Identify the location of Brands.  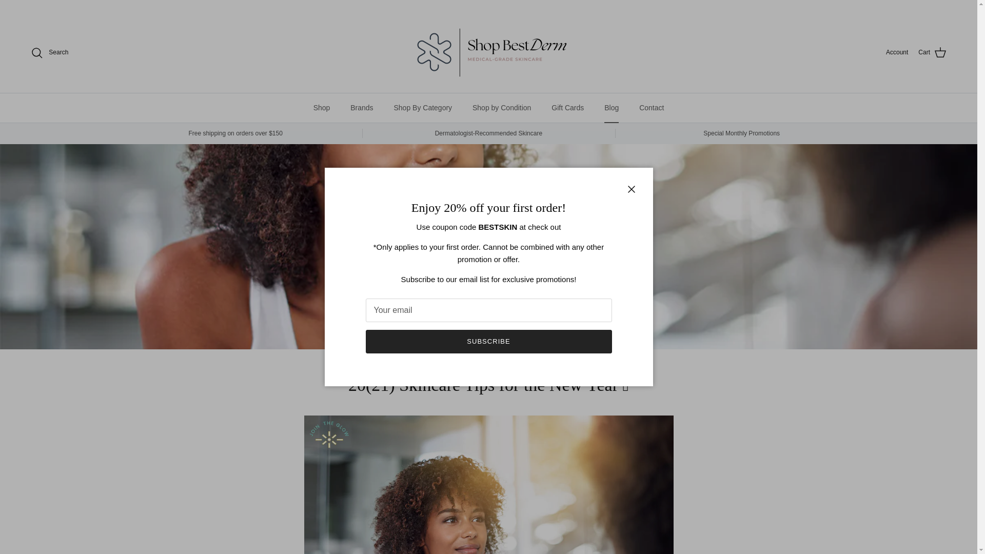
(361, 108).